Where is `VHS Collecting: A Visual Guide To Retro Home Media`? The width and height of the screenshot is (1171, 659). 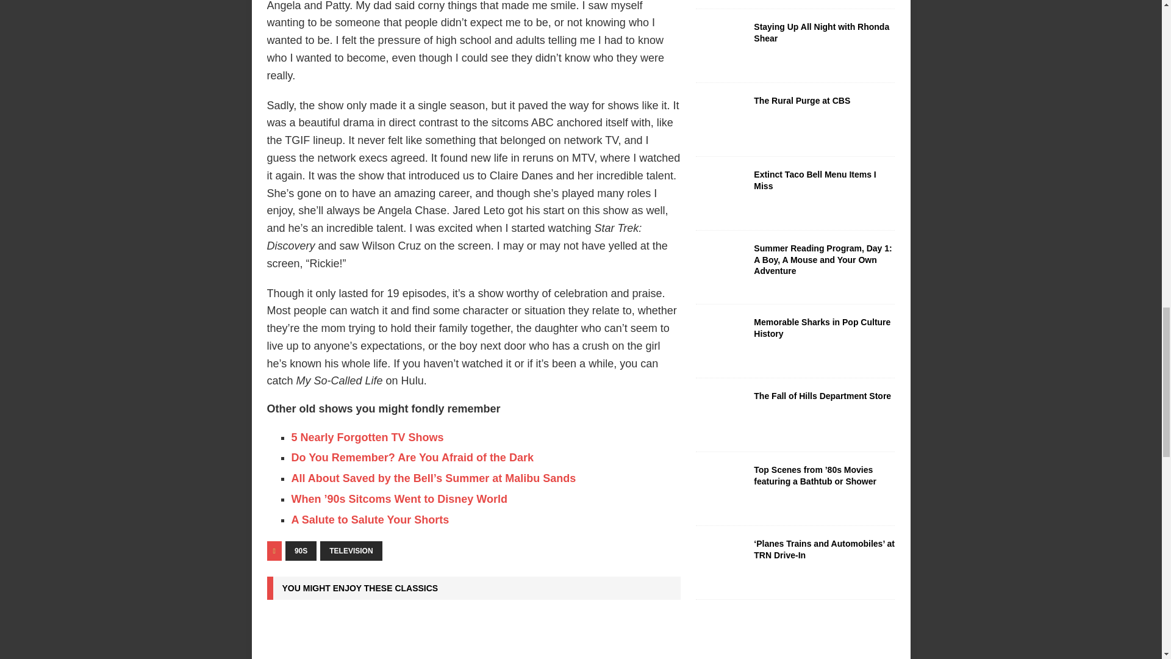
VHS Collecting: A Visual Guide To Retro Home Media is located at coordinates (473, 636).